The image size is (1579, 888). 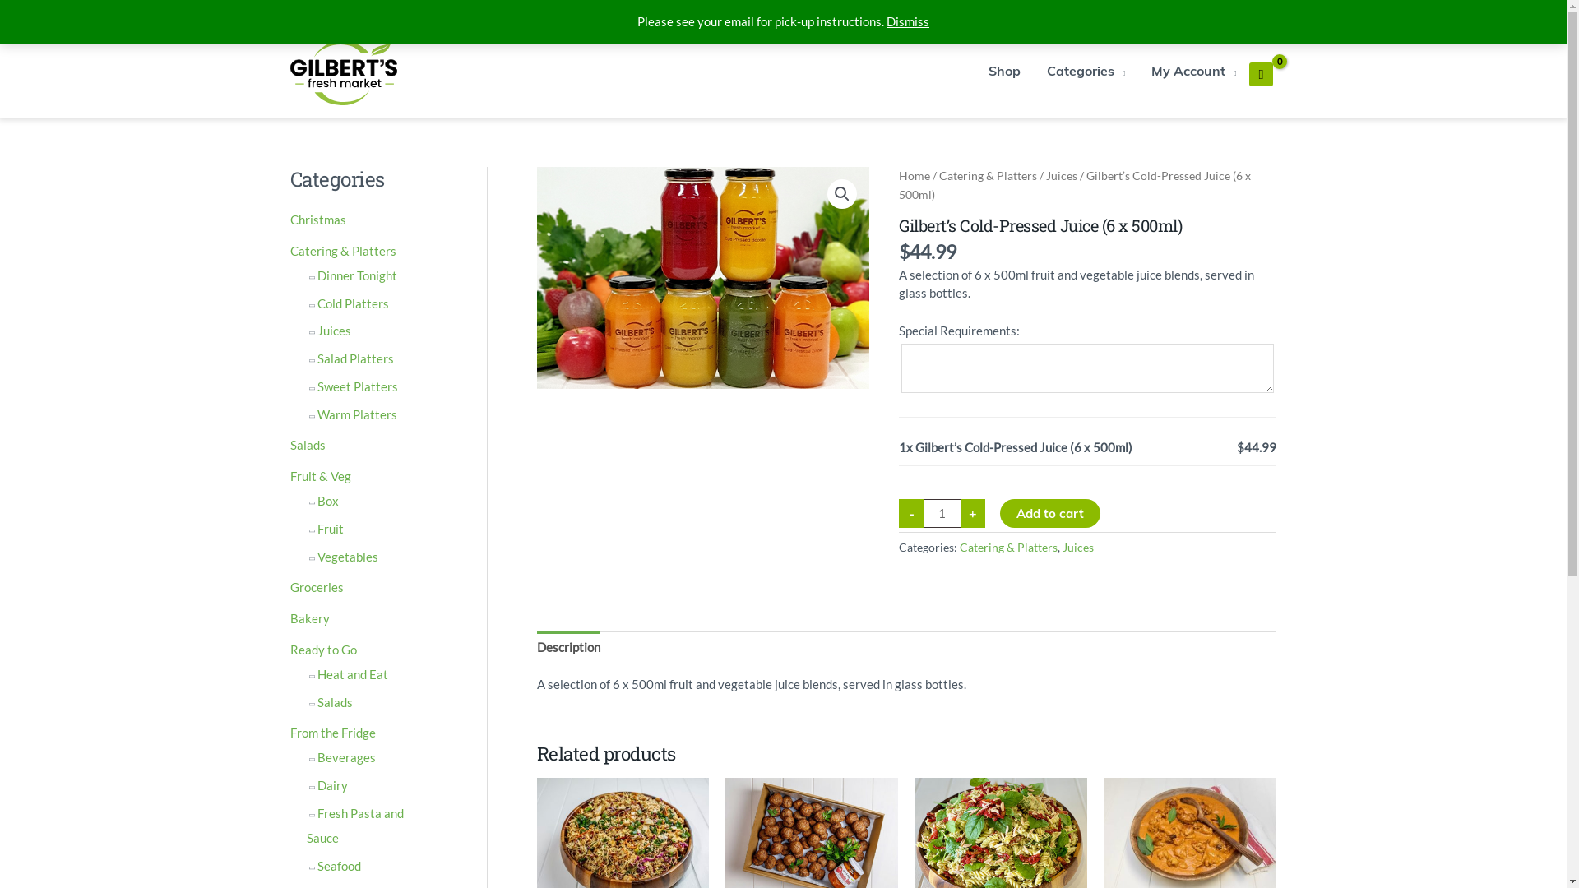 What do you see at coordinates (915, 176) in the screenshot?
I see `Home` at bounding box center [915, 176].